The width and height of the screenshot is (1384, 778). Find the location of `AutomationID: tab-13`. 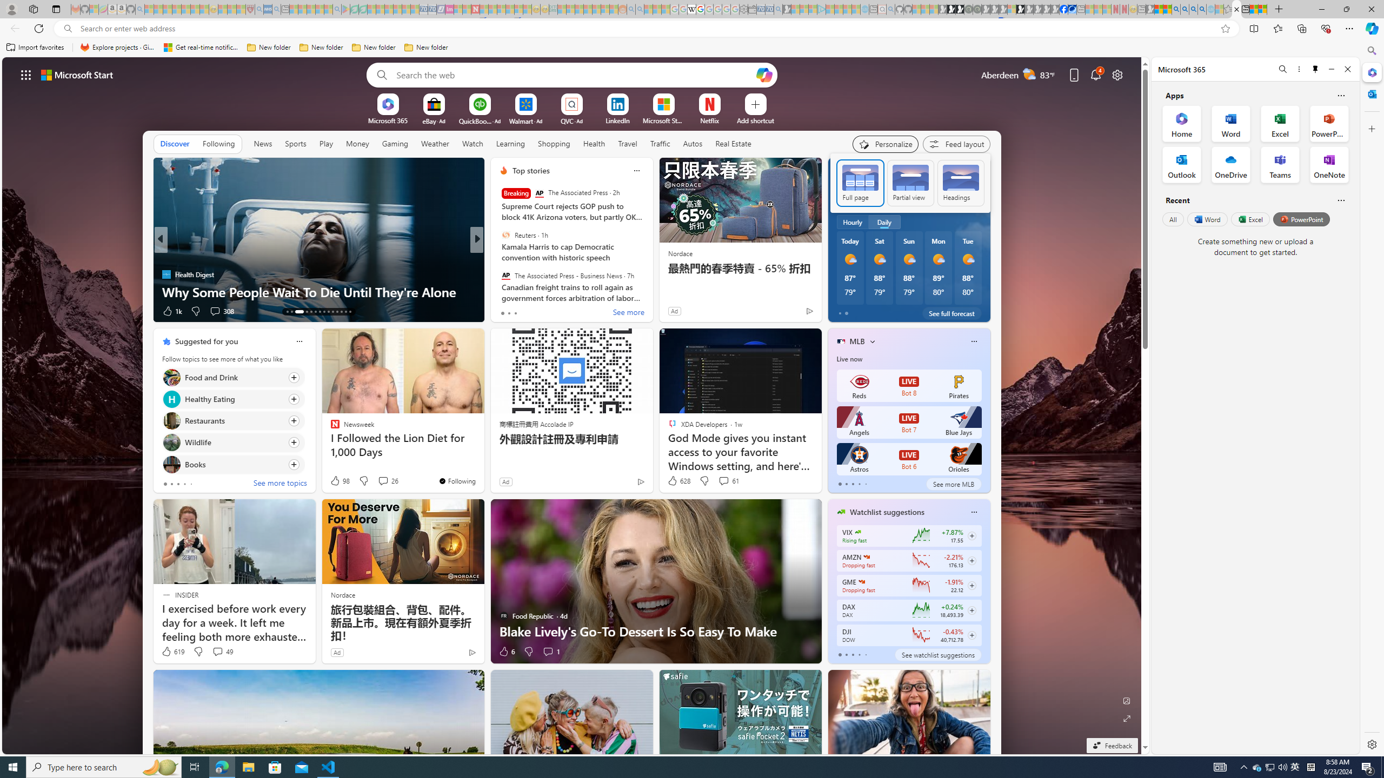

AutomationID: tab-13 is located at coordinates (287, 312).